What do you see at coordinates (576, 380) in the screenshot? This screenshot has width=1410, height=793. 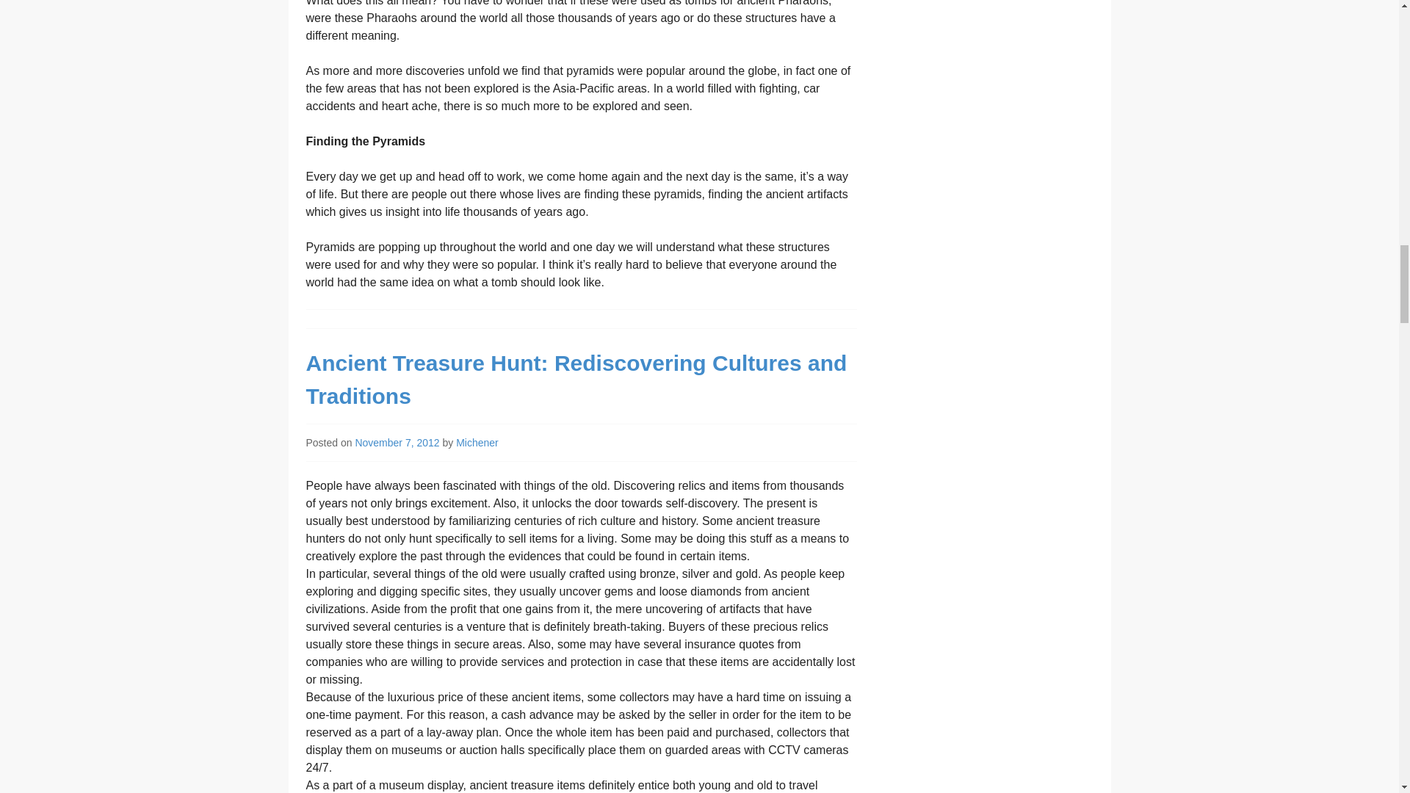 I see `Ancient Treasure Hunt: Rediscovering Cultures and Traditions` at bounding box center [576, 380].